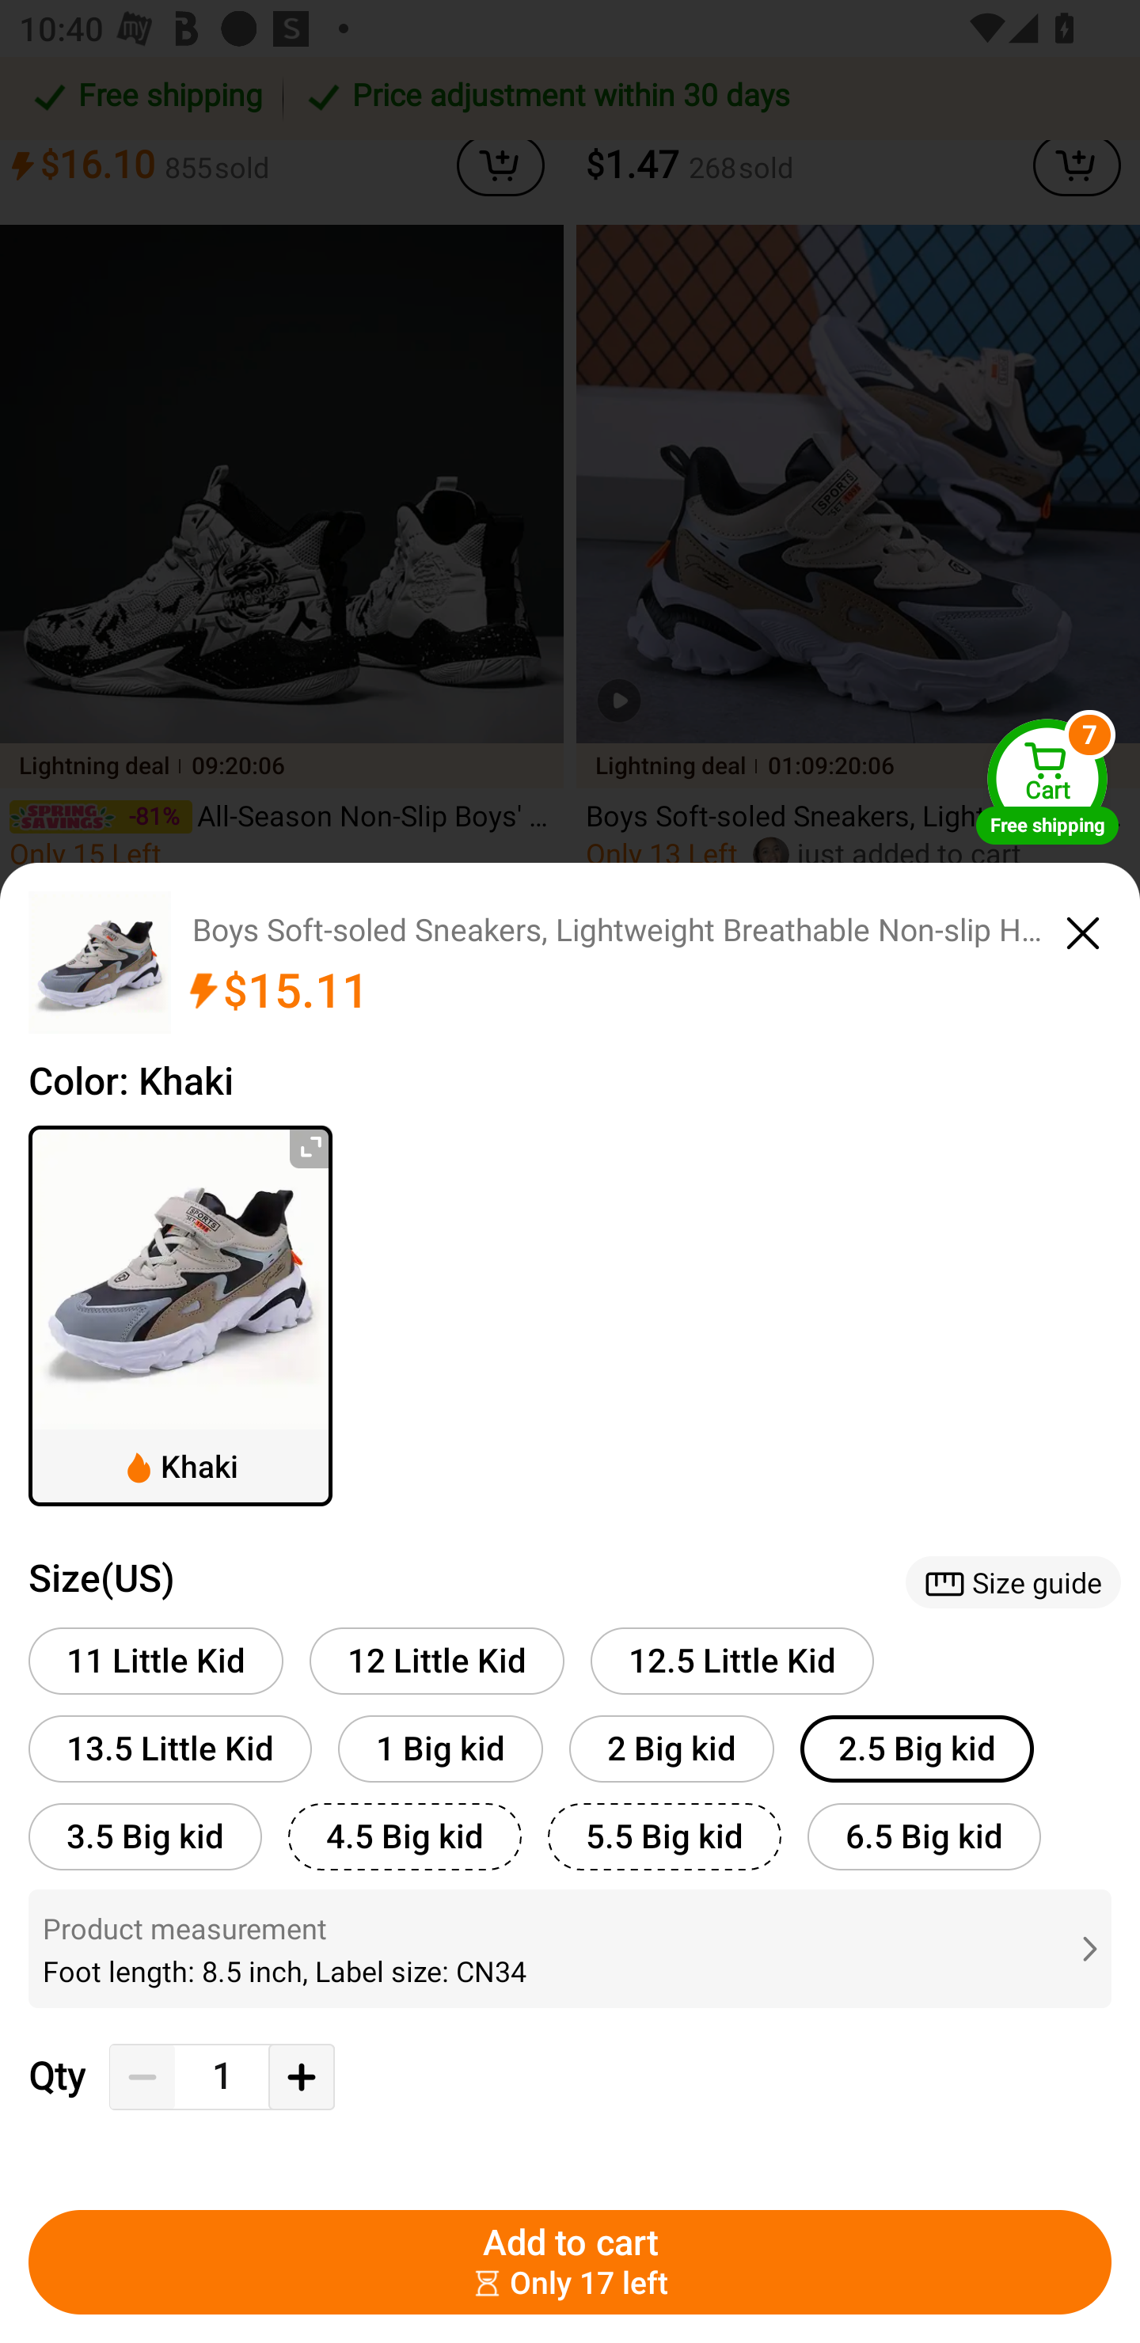 Image resolution: width=1140 pixels, height=2343 pixels. I want to click on  4.5 Big kid, so click(405, 1836).